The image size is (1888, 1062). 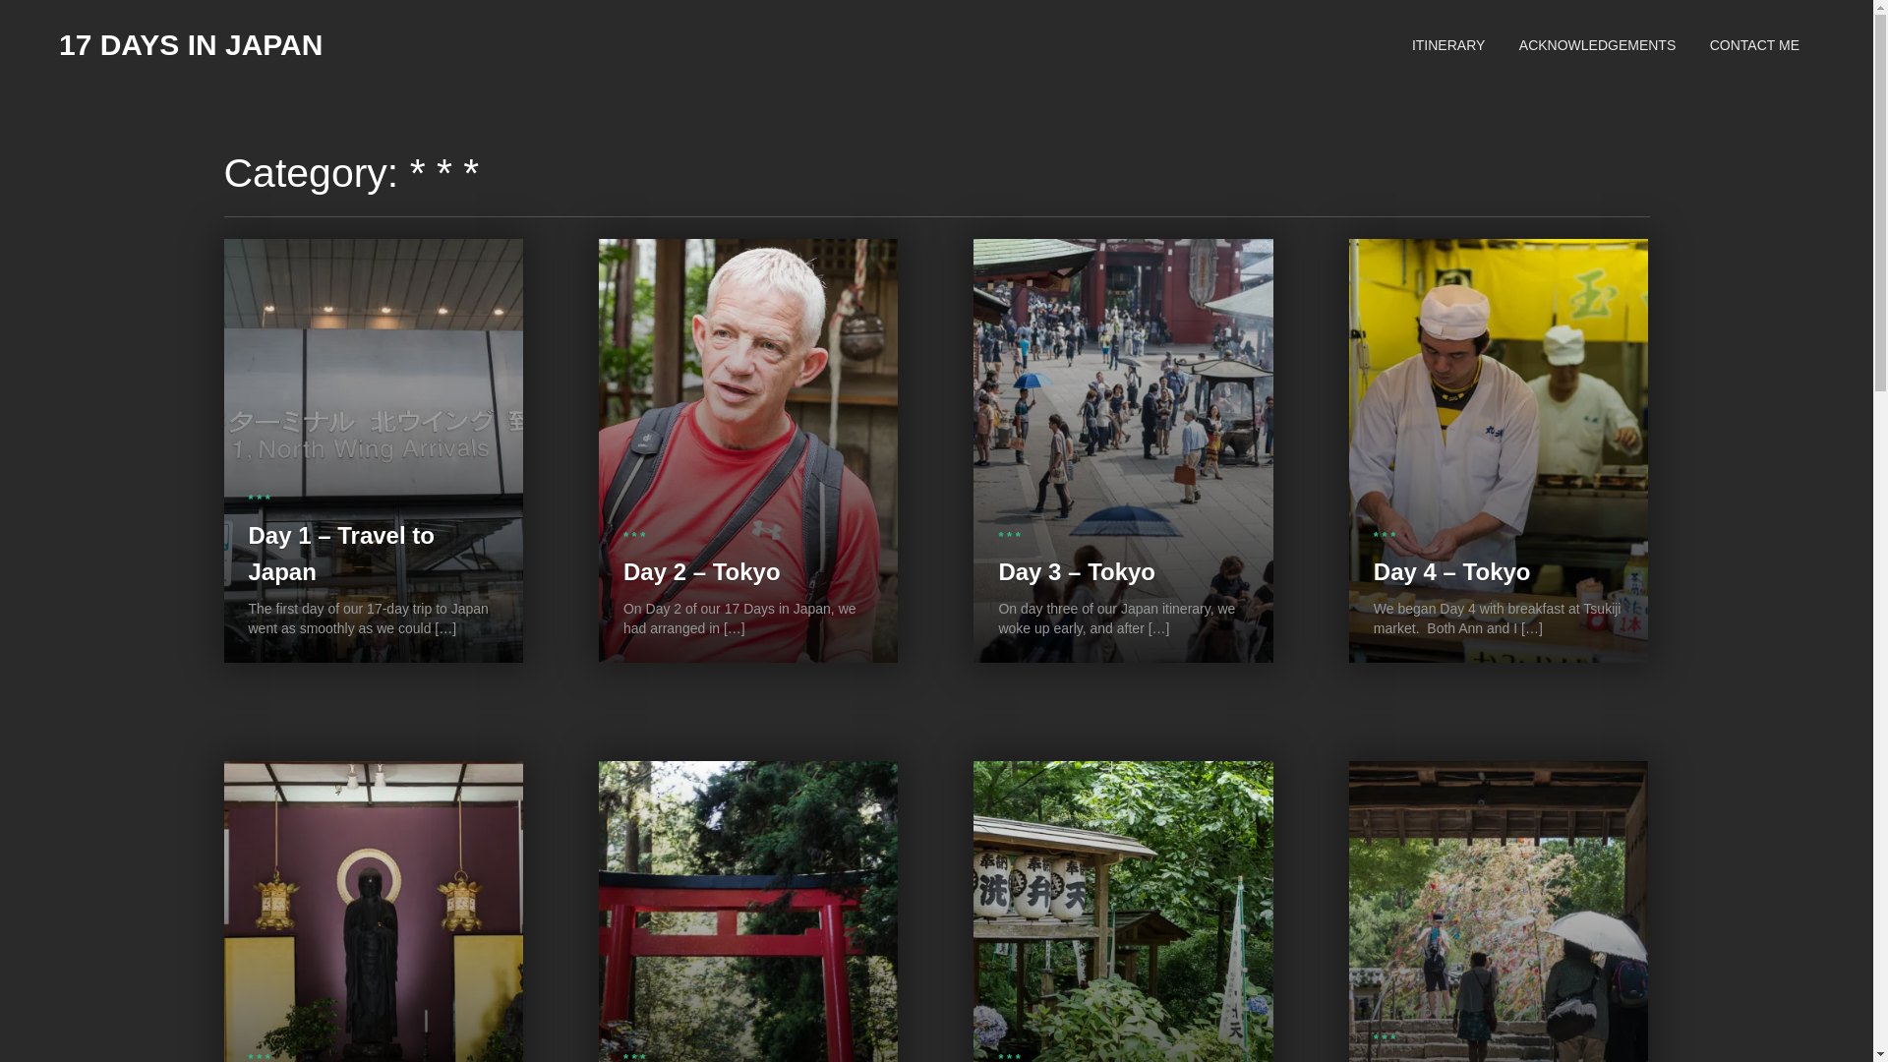 I want to click on * * *, so click(x=634, y=537).